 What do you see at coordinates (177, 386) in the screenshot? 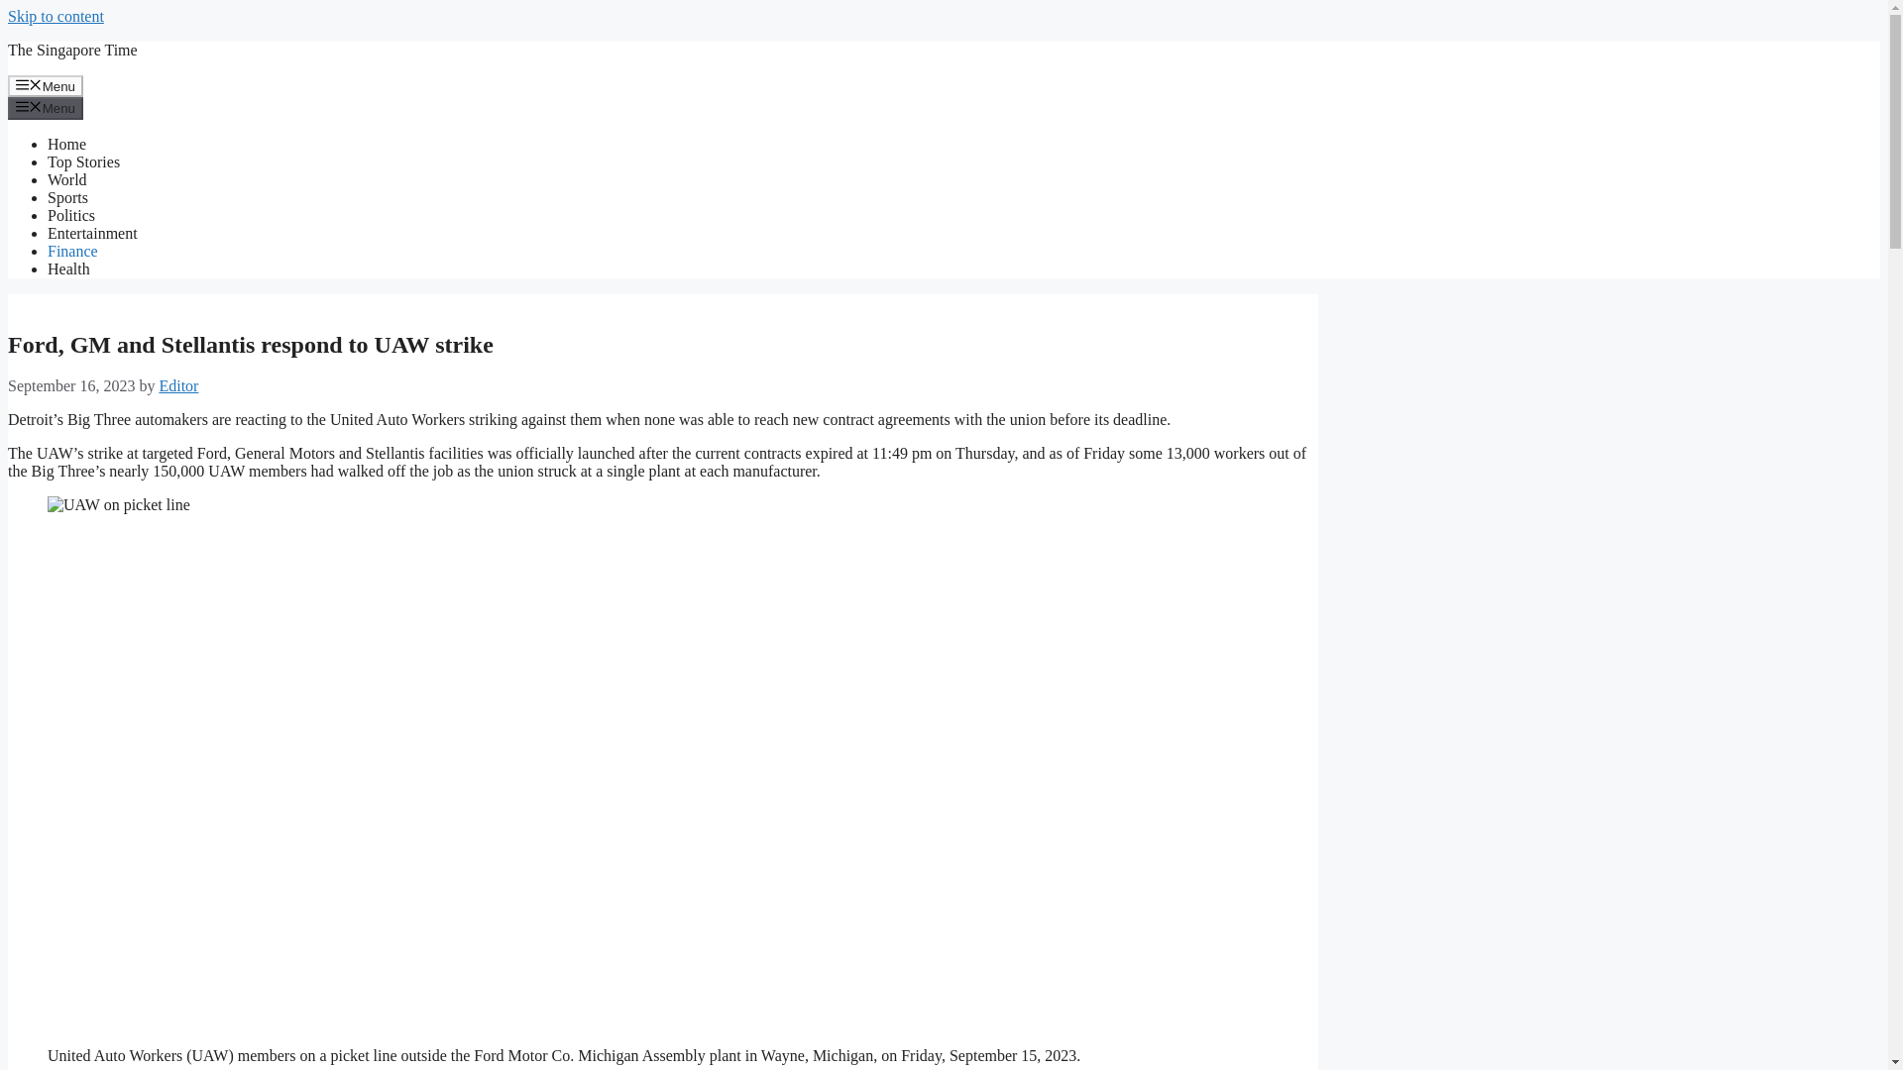
I see `Editor` at bounding box center [177, 386].